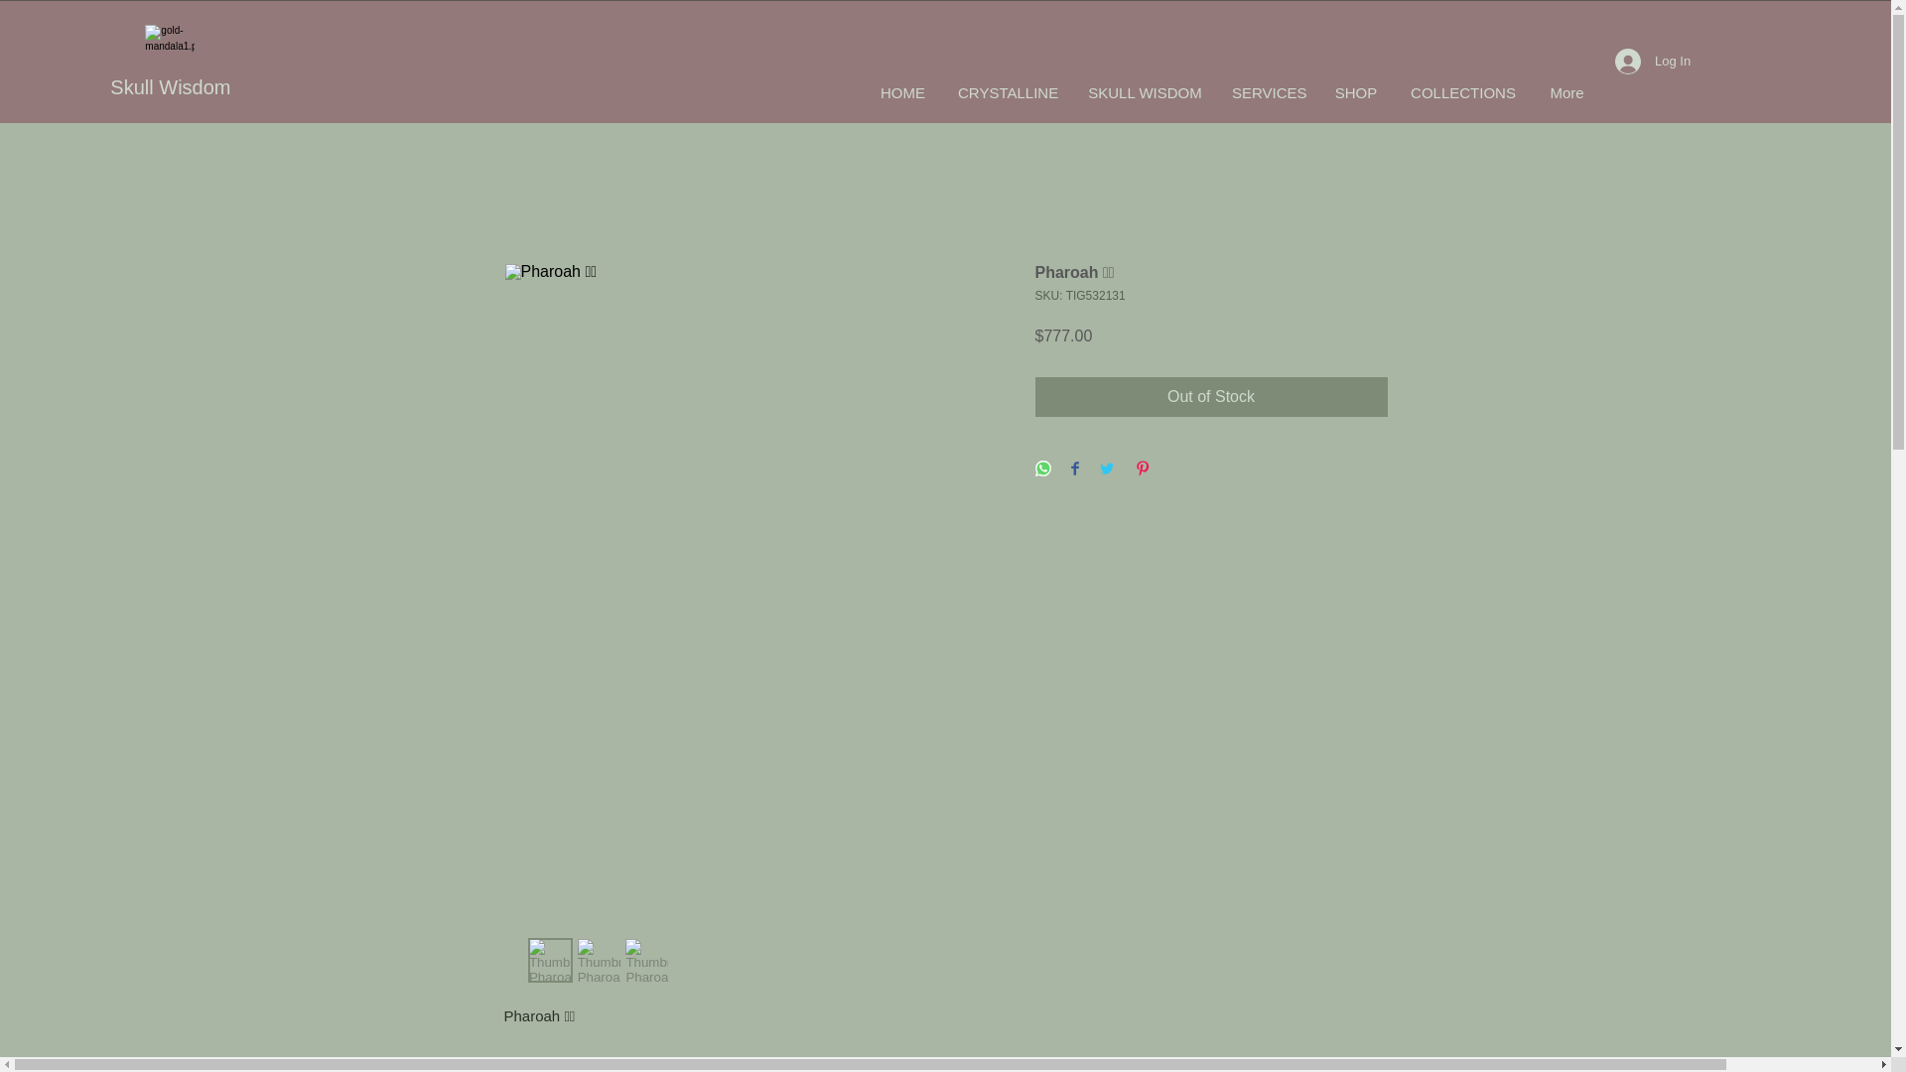 The height and width of the screenshot is (1072, 1906). What do you see at coordinates (1268, 93) in the screenshot?
I see `SERVICES` at bounding box center [1268, 93].